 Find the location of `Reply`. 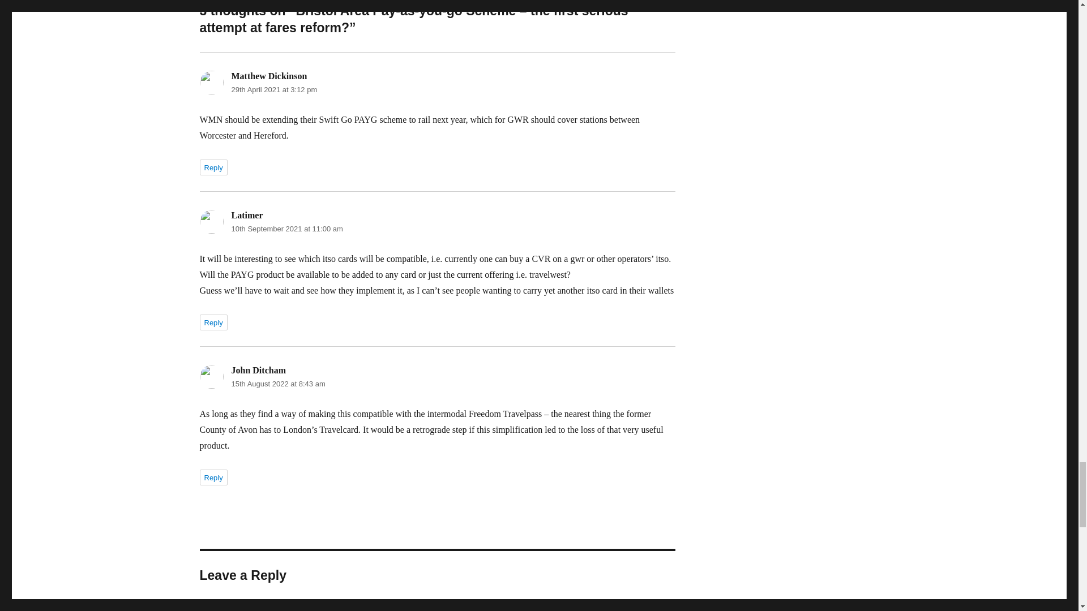

Reply is located at coordinates (213, 167).